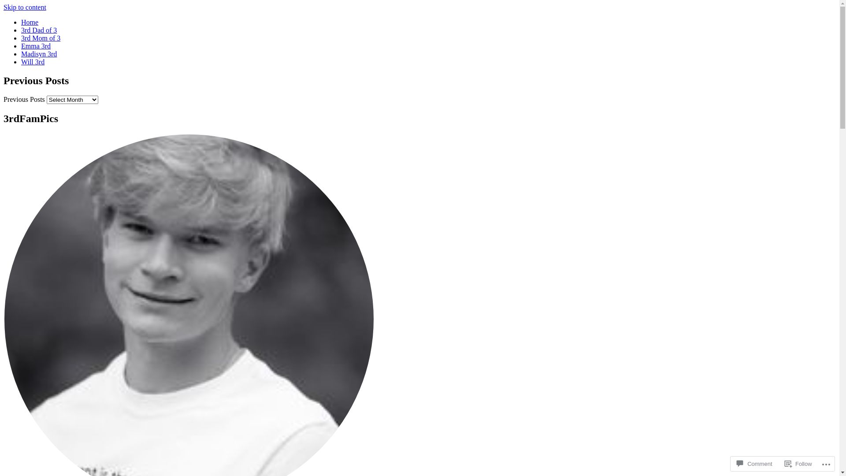 The image size is (846, 476). What do you see at coordinates (41, 38) in the screenshot?
I see `3rd Mom of 3` at bounding box center [41, 38].